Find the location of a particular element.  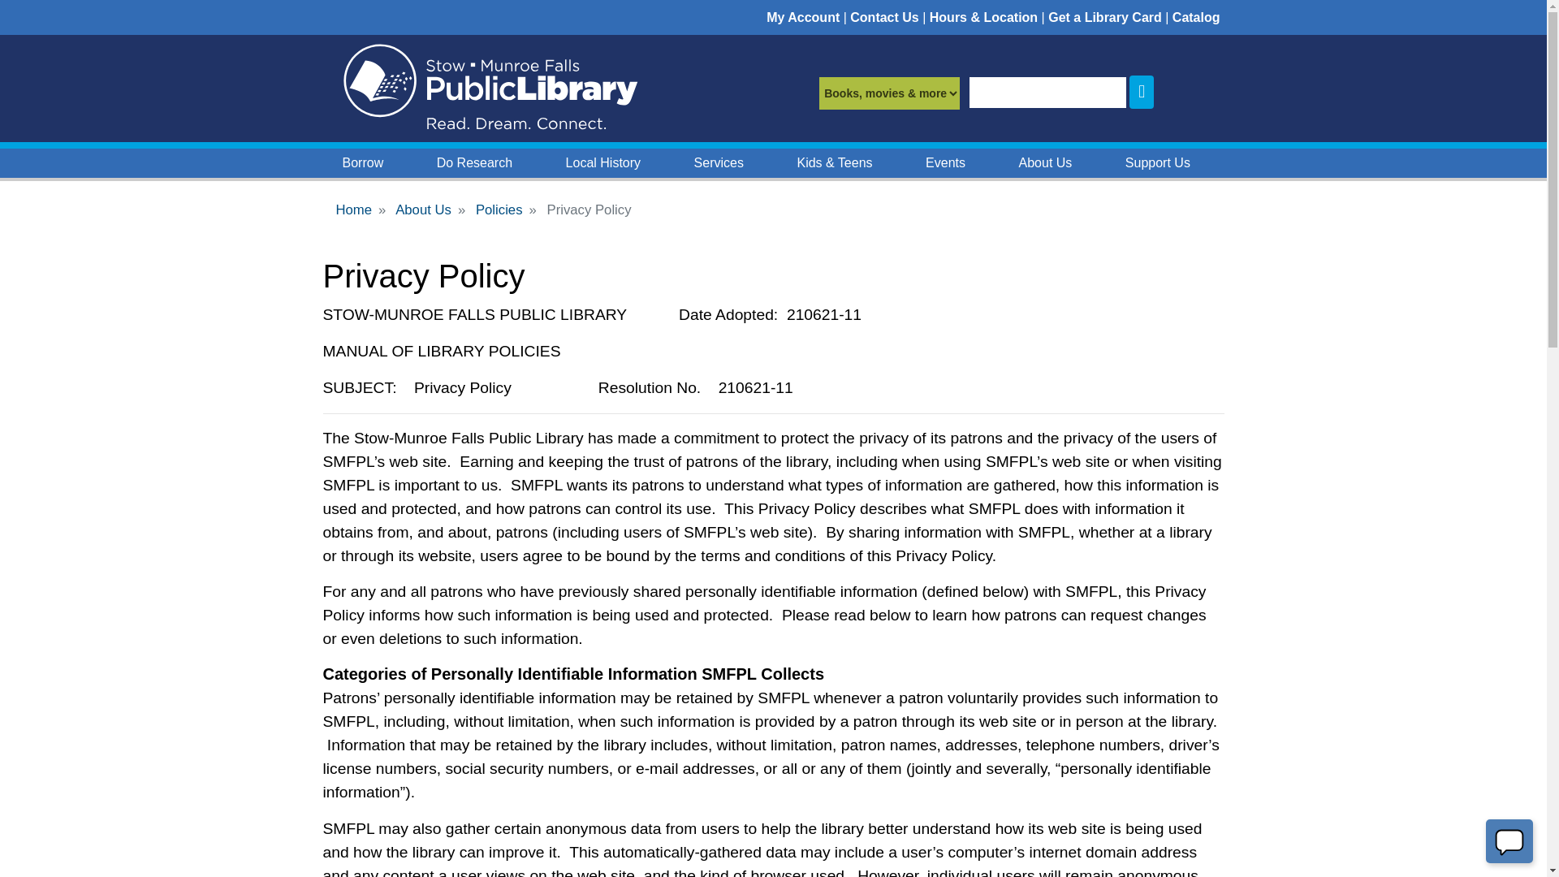

Offline is located at coordinates (1509, 842).